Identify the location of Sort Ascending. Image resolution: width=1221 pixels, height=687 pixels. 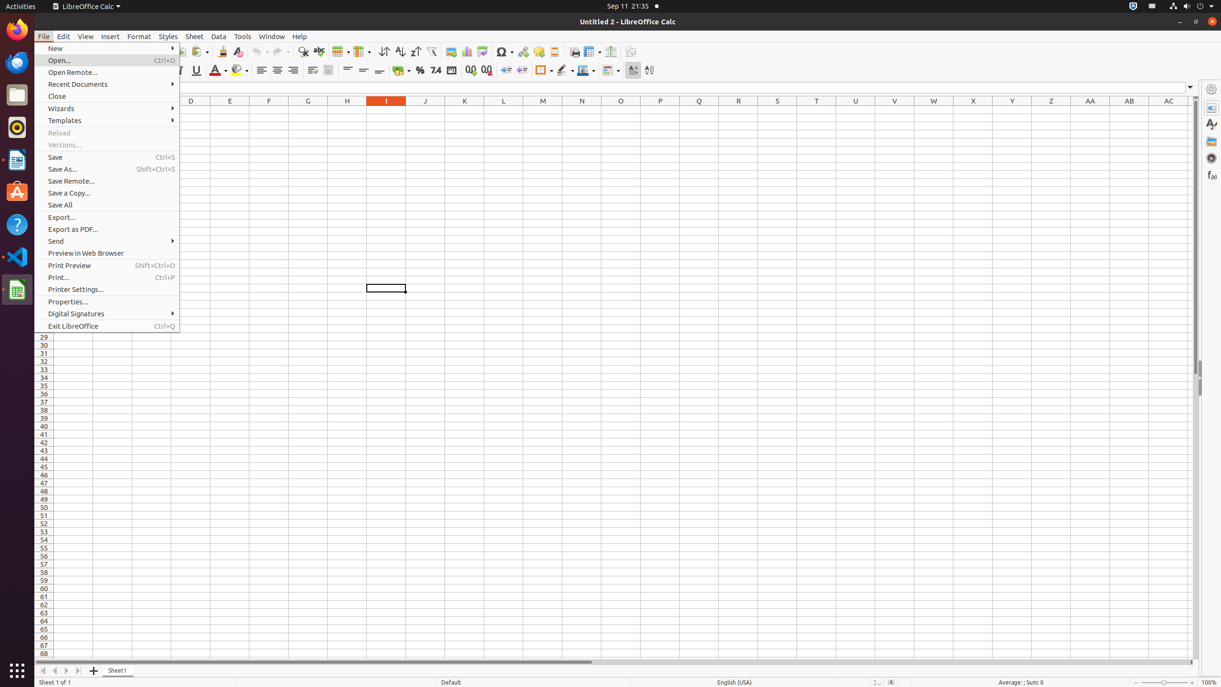
(400, 52).